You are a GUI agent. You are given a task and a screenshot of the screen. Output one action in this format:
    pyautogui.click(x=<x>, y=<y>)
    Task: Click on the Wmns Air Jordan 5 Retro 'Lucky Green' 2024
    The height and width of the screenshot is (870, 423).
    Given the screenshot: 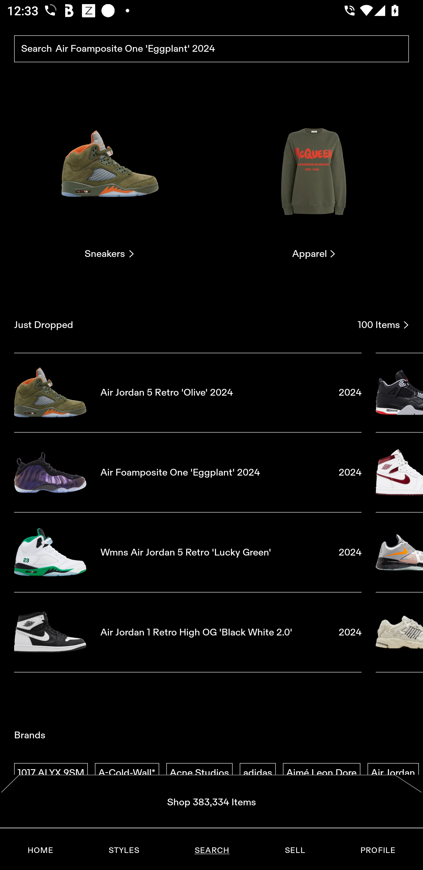 What is the action you would take?
    pyautogui.click(x=188, y=552)
    